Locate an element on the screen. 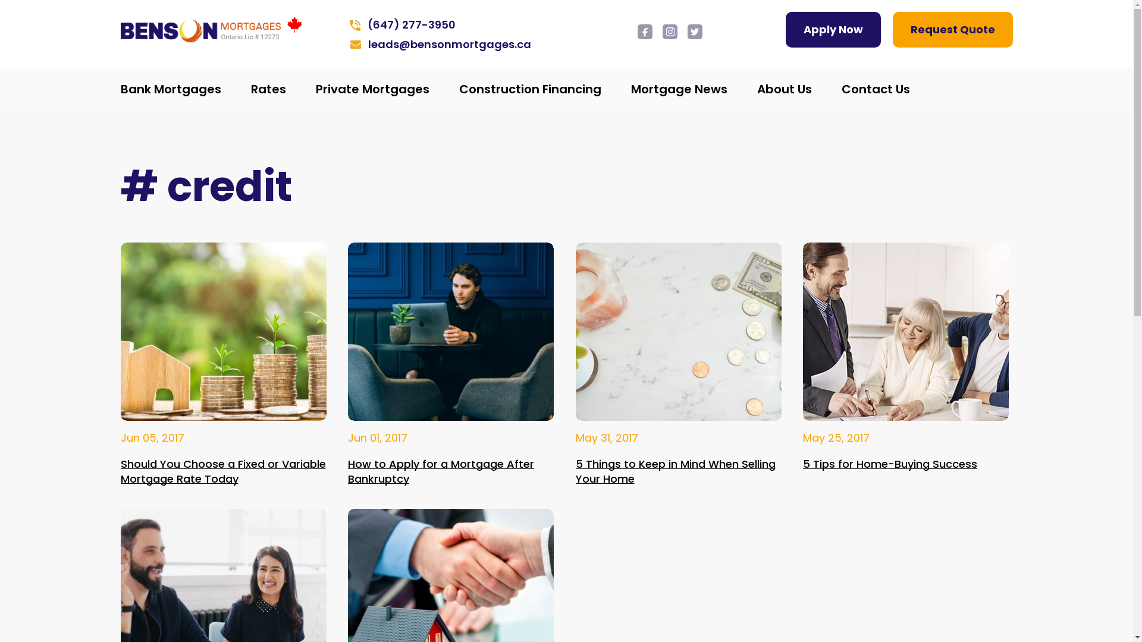 The image size is (1142, 642). Contact Us is located at coordinates (876, 90).